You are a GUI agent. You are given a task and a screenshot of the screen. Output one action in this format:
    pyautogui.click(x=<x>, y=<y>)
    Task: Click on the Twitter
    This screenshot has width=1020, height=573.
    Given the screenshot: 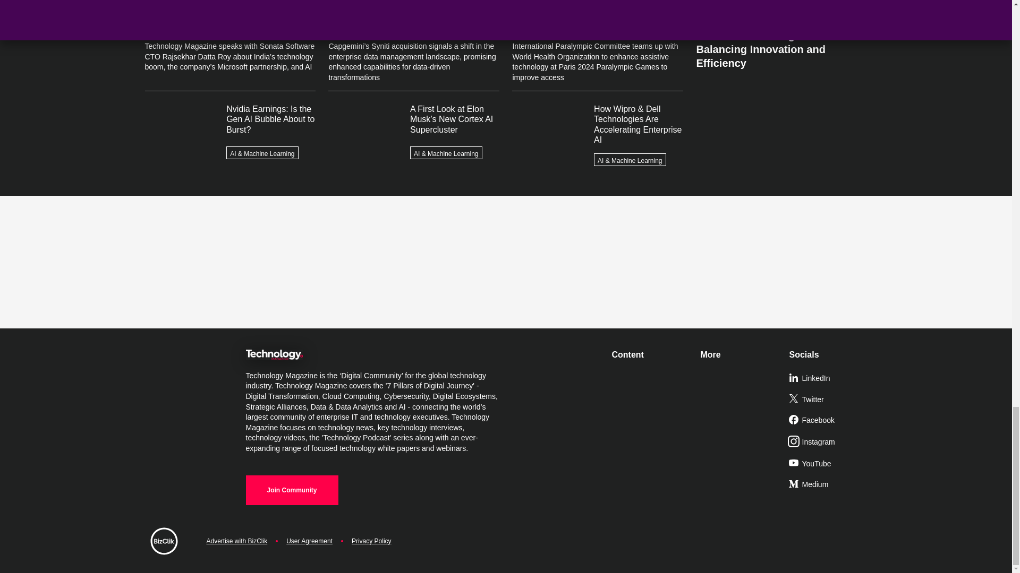 What is the action you would take?
    pyautogui.click(x=829, y=400)
    